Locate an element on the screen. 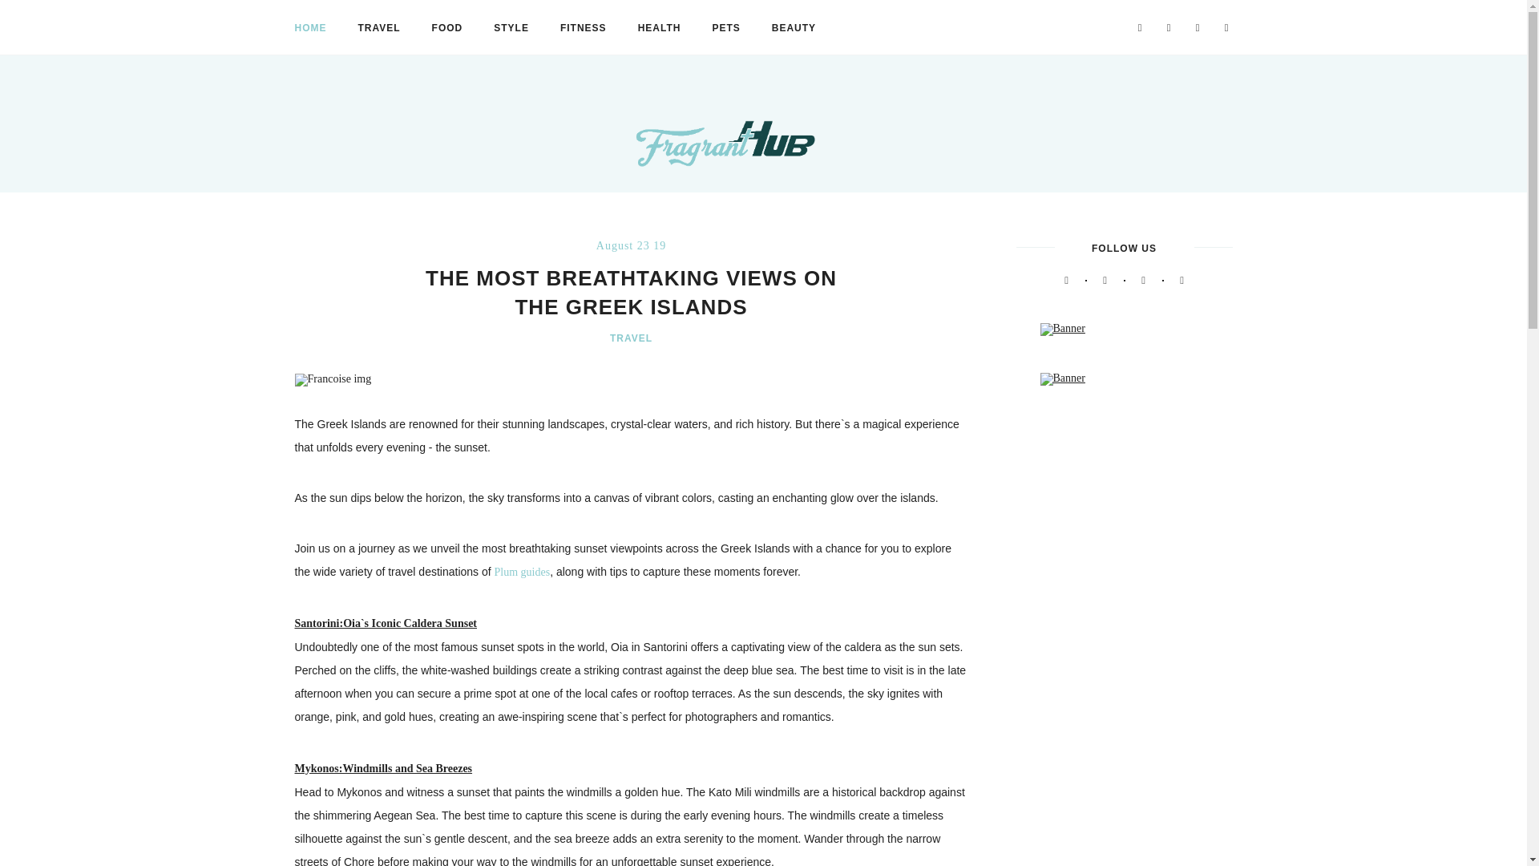 The width and height of the screenshot is (1539, 866). PETS is located at coordinates (725, 27).